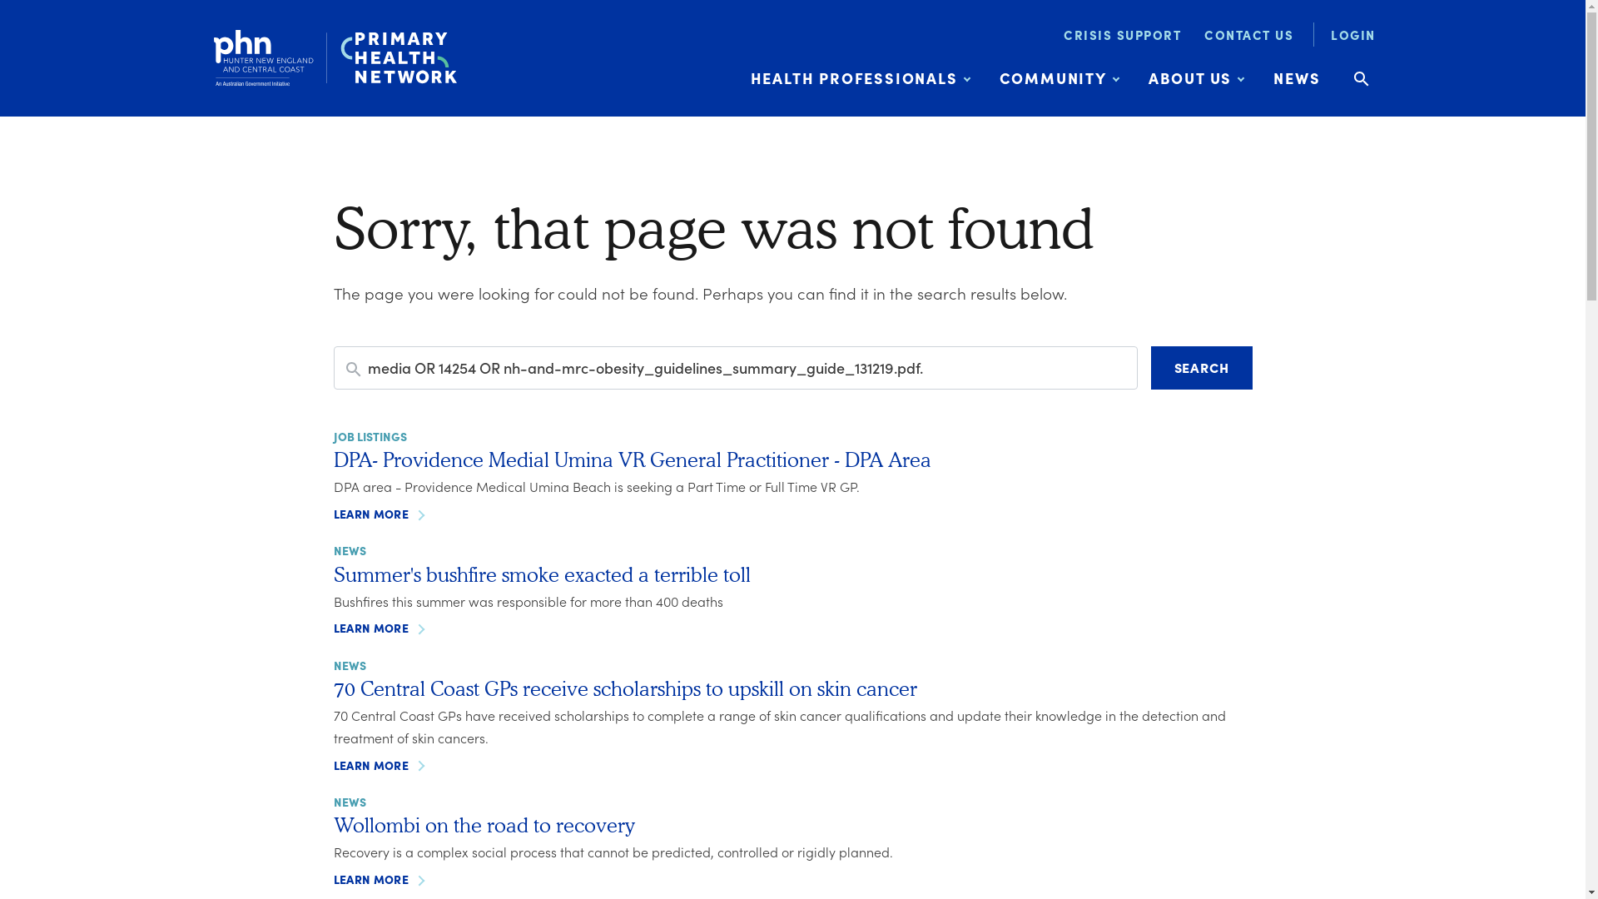 The width and height of the screenshot is (1598, 899). What do you see at coordinates (1059, 78) in the screenshot?
I see `COMMUNITY` at bounding box center [1059, 78].